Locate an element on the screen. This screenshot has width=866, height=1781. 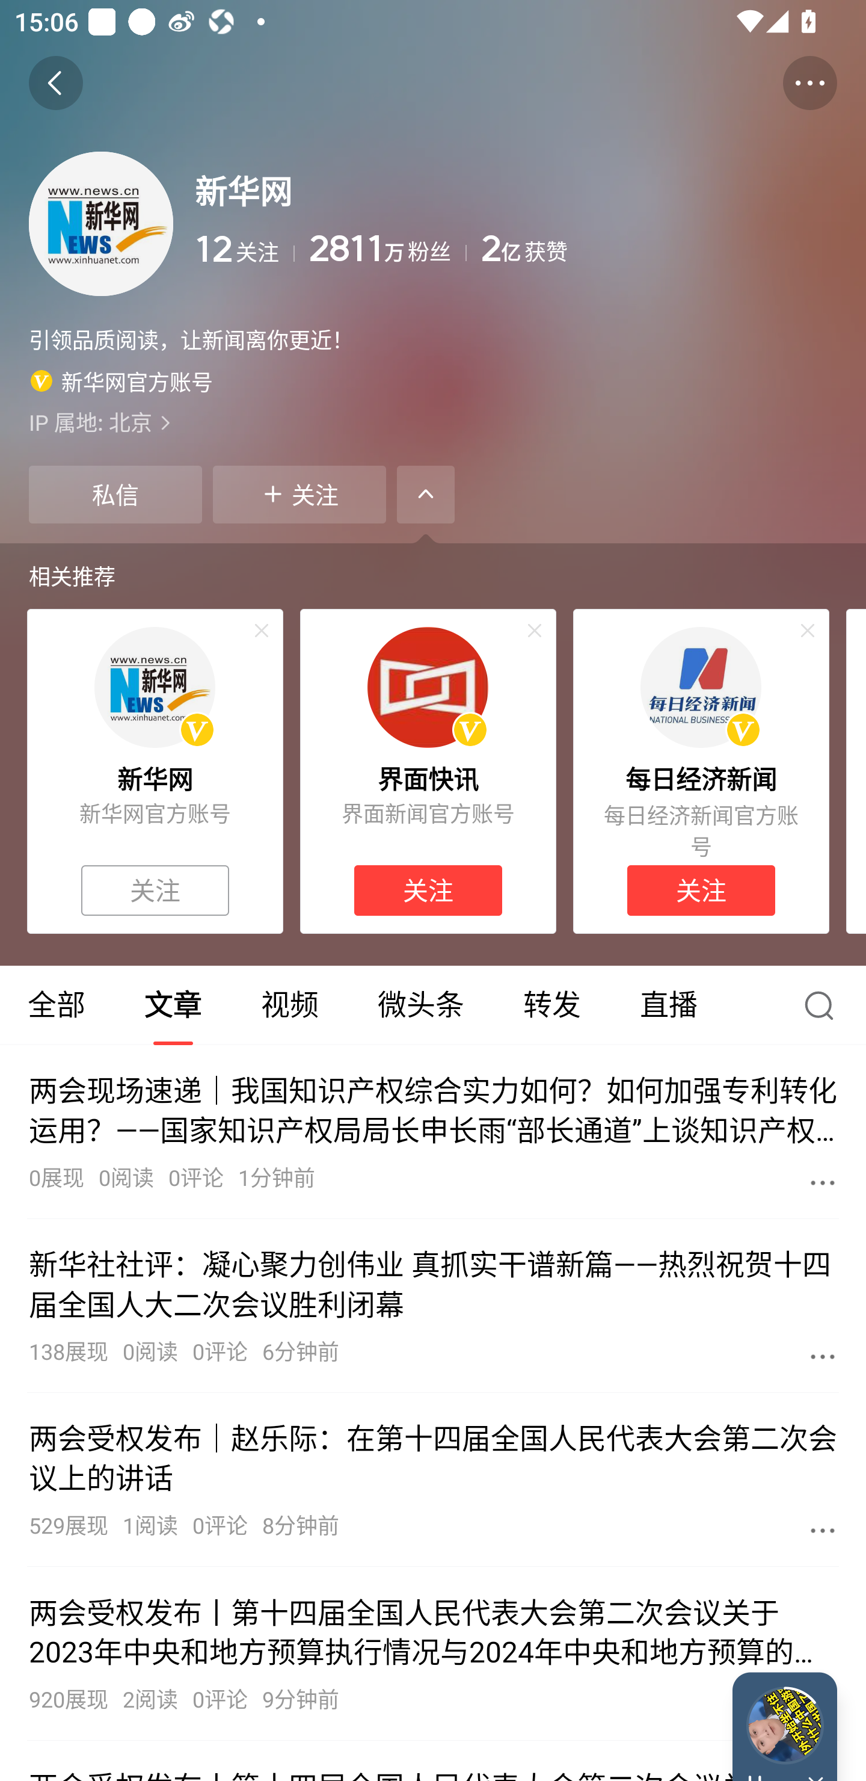
界面快讯头像 界面快讯 界面新闻官方账号 关注 关注 不感兴趣 is located at coordinates (428, 771).